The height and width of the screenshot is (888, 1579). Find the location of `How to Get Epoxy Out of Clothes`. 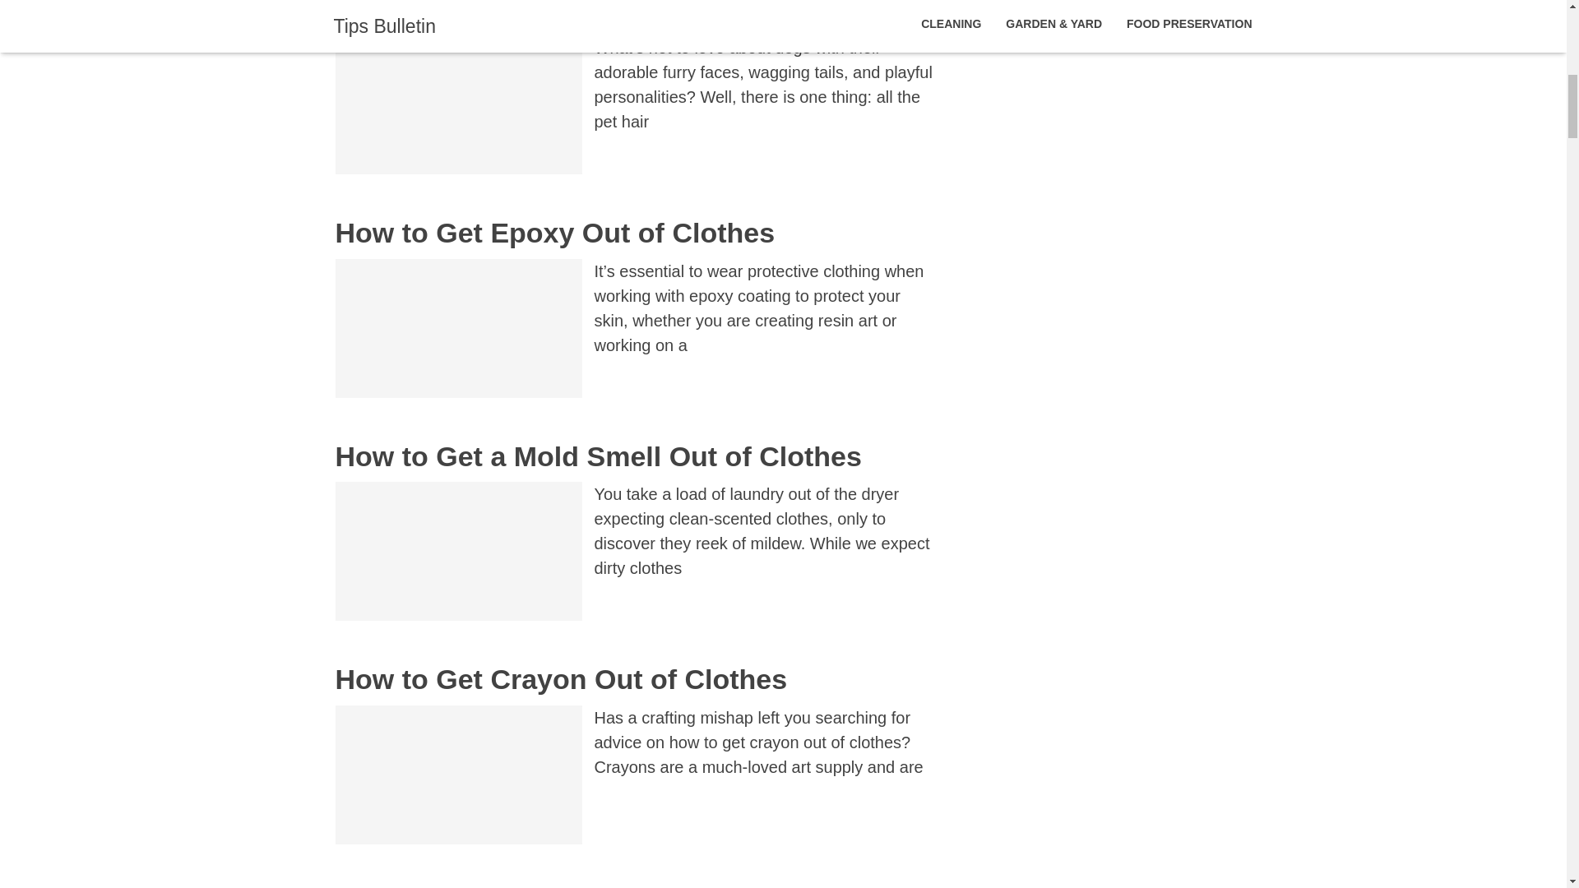

How to Get Epoxy Out of Clothes is located at coordinates (554, 232).